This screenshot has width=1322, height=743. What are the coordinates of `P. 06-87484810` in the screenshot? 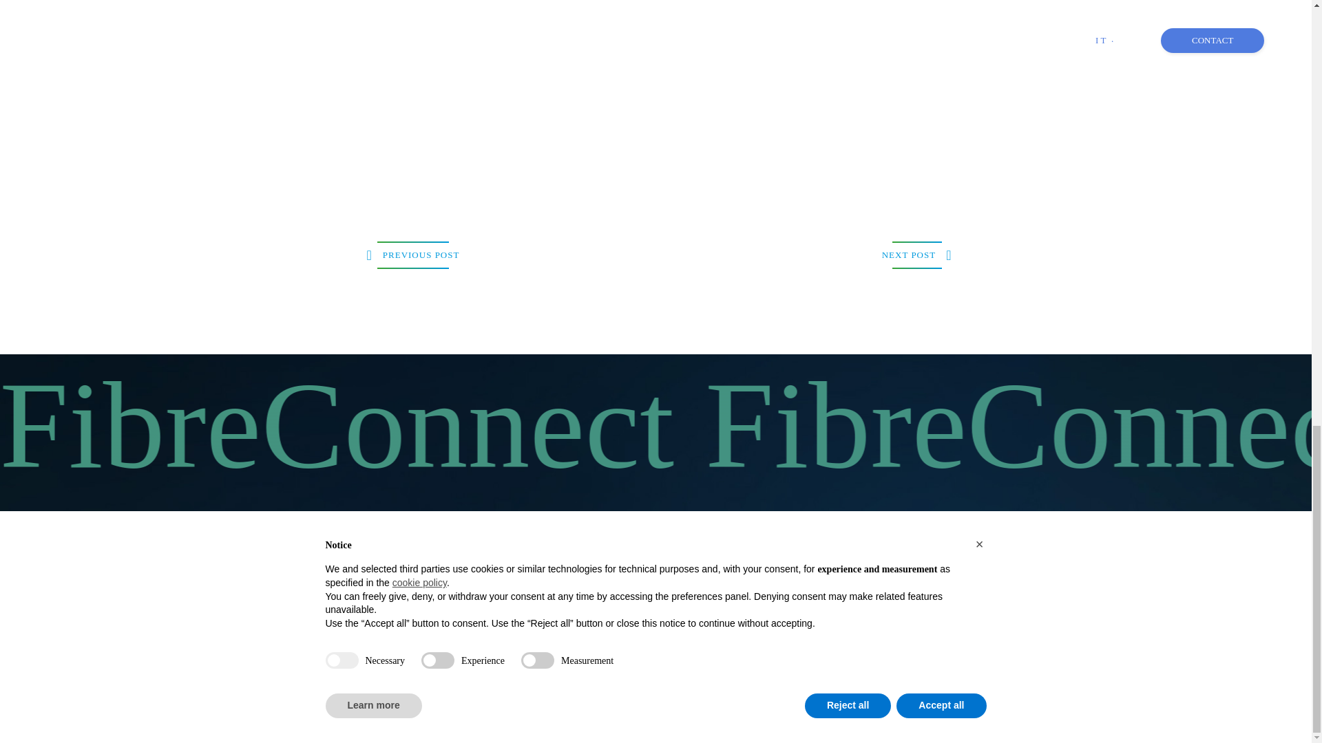 It's located at (684, 576).